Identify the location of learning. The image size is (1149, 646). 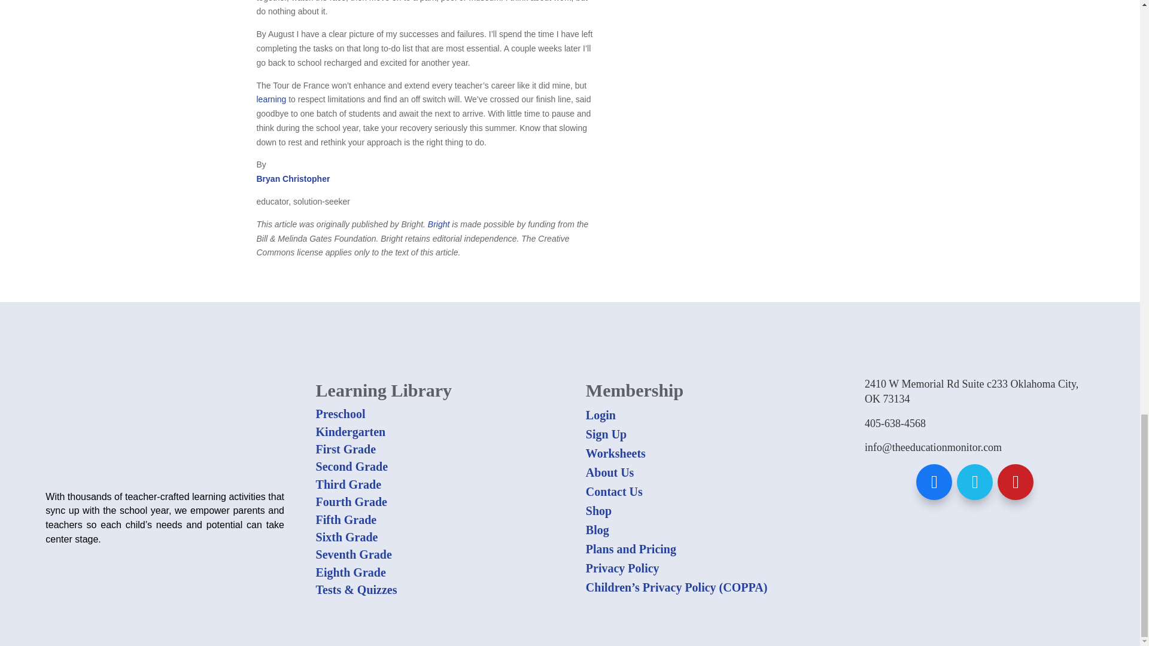
(271, 99).